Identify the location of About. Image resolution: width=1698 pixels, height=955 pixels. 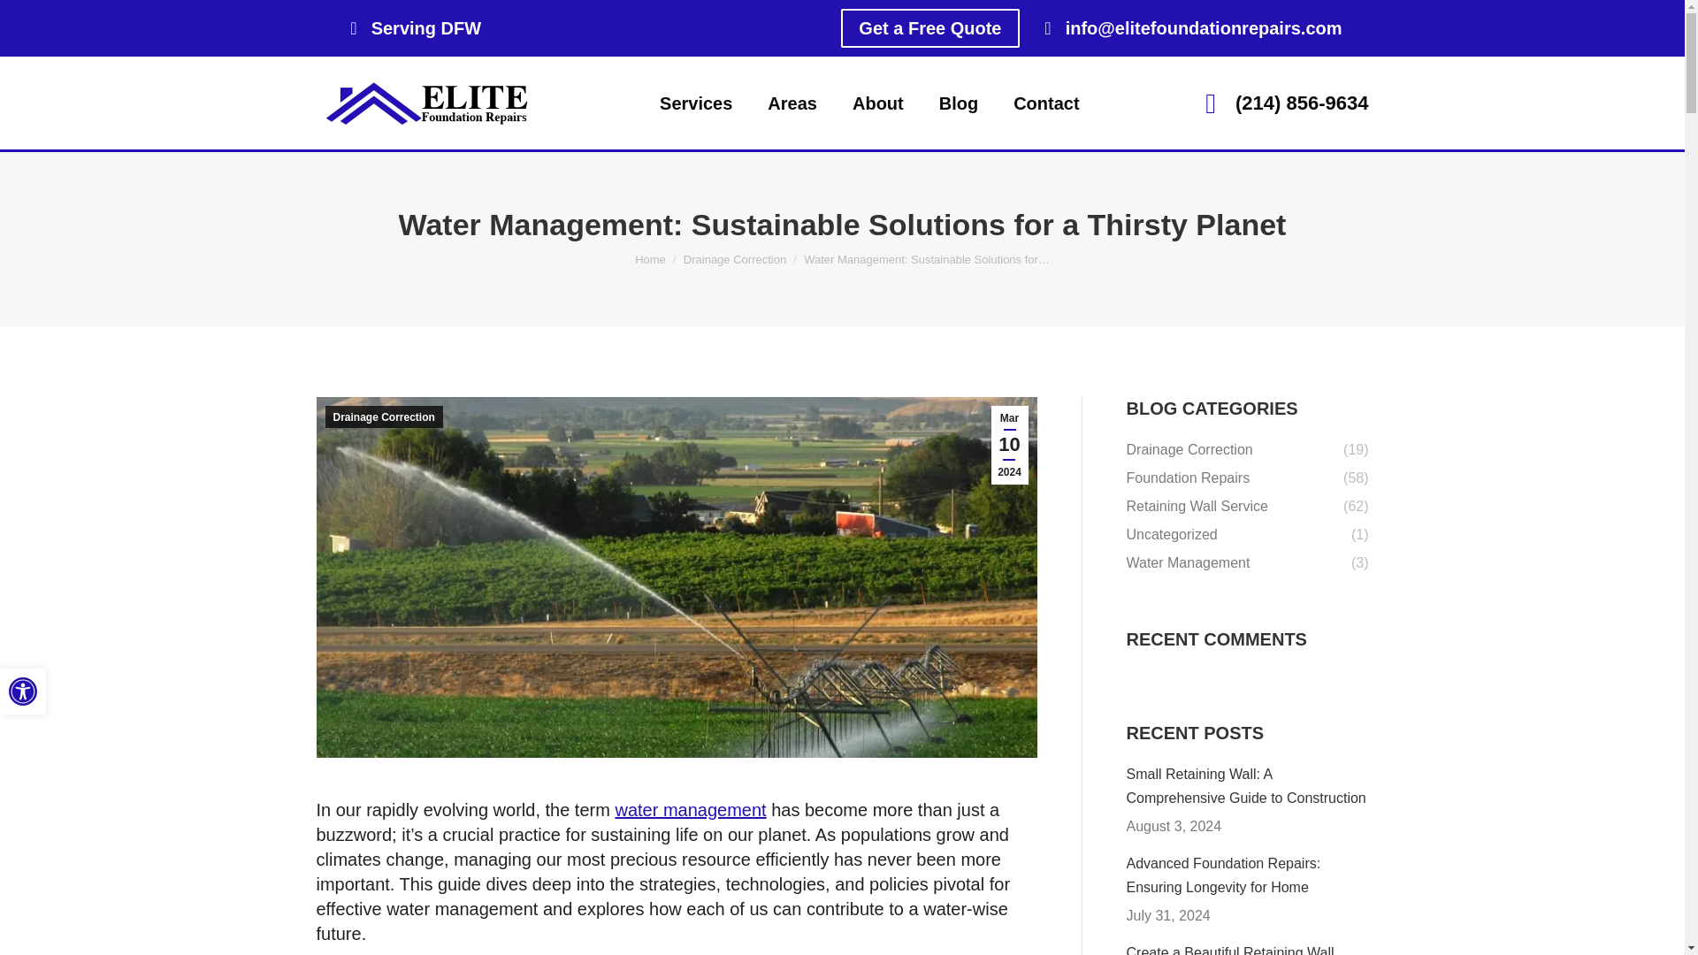
(877, 103).